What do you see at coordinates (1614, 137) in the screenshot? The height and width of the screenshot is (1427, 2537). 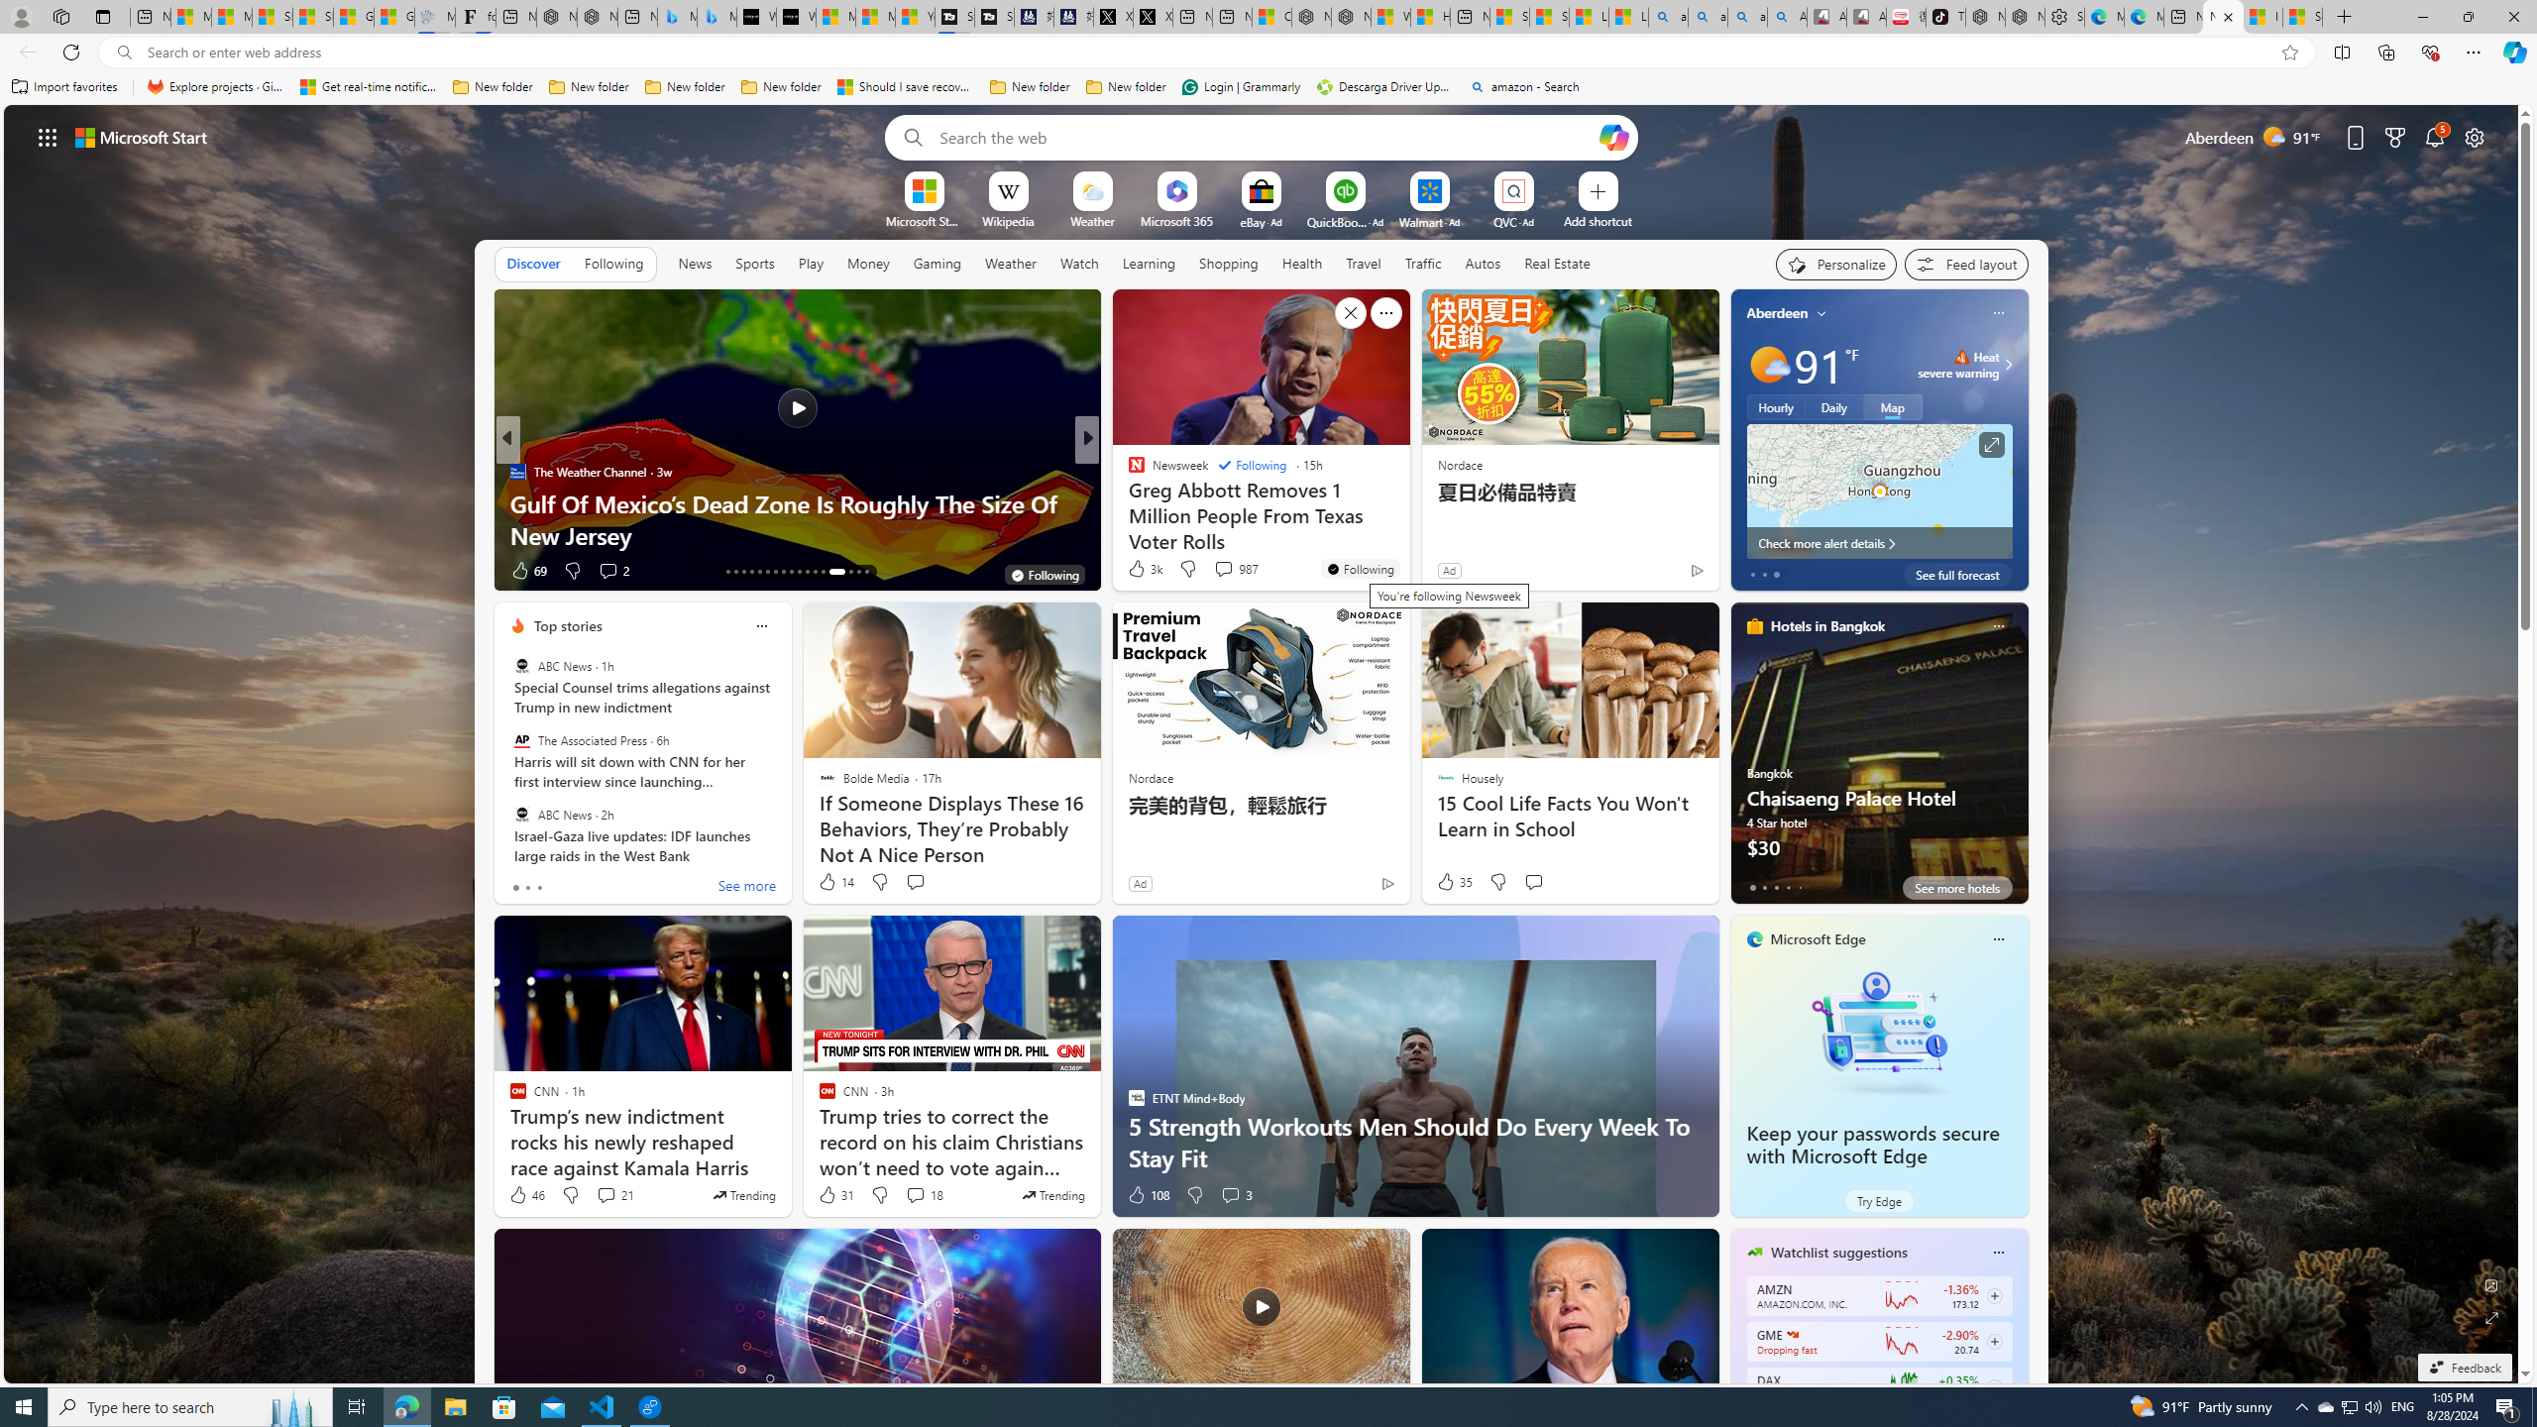 I see `Open Copilot` at bounding box center [1614, 137].